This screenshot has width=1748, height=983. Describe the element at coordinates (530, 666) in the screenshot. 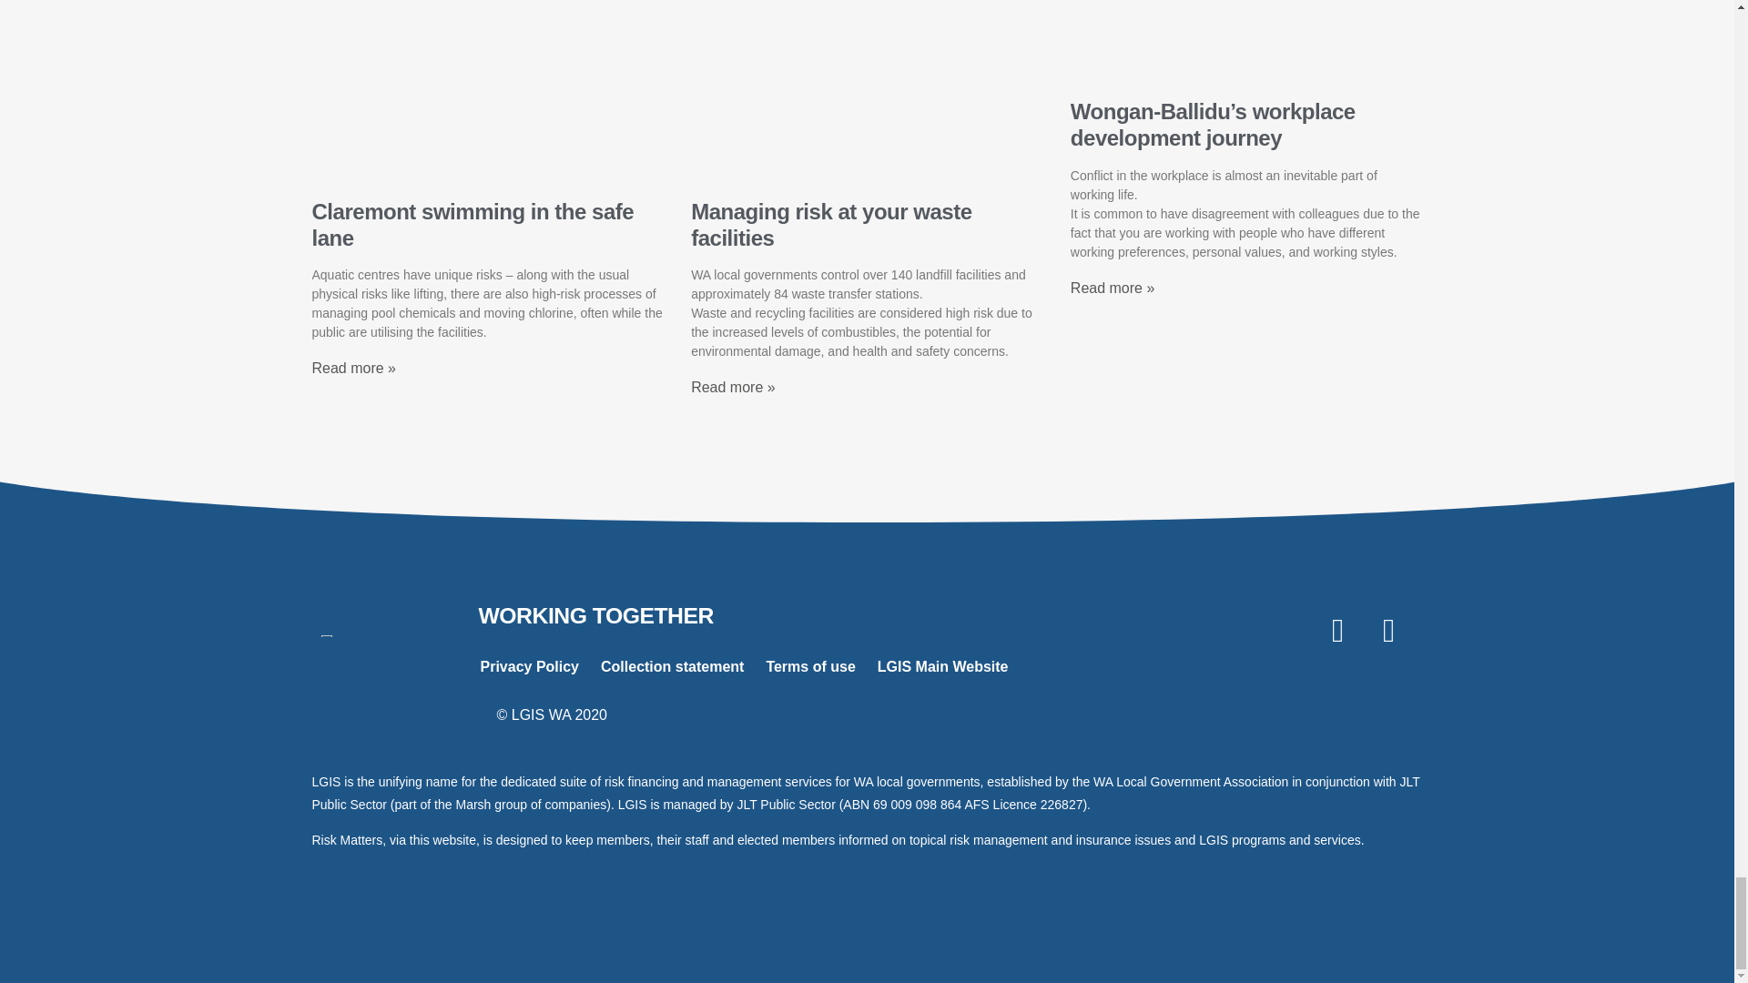

I see `Privacy Policy` at that location.